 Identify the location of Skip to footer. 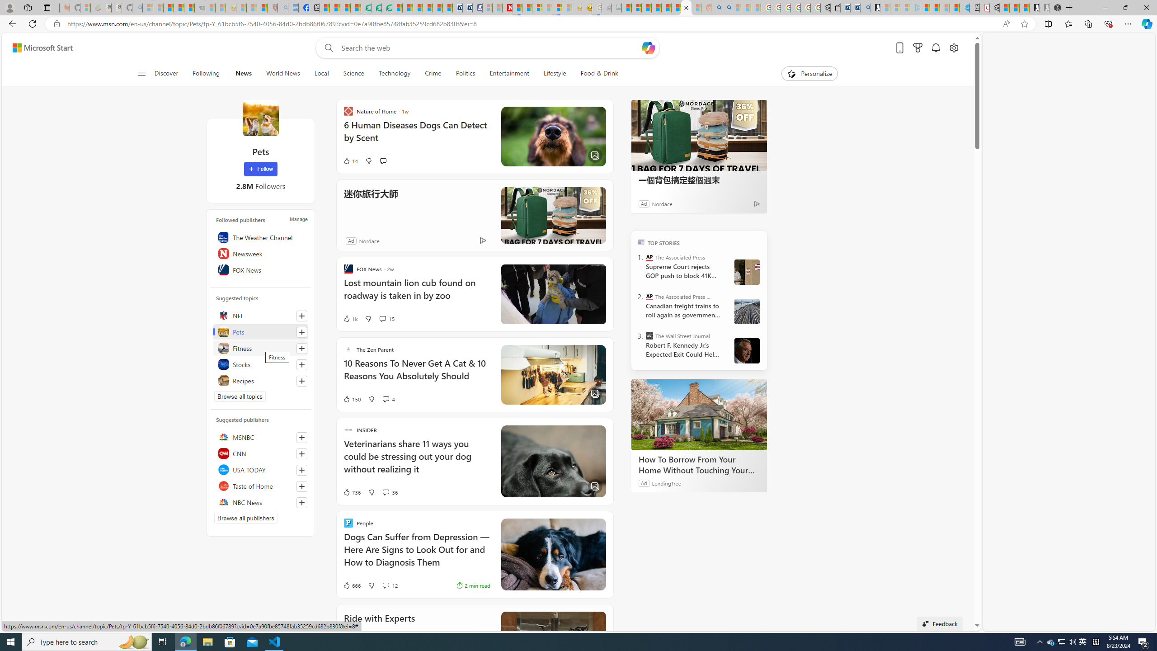
(37, 48).